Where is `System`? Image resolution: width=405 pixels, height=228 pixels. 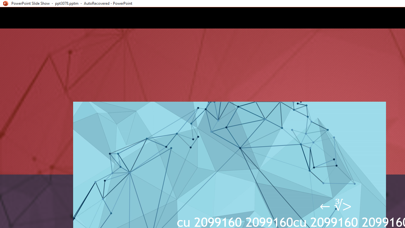 System is located at coordinates (3, 3).